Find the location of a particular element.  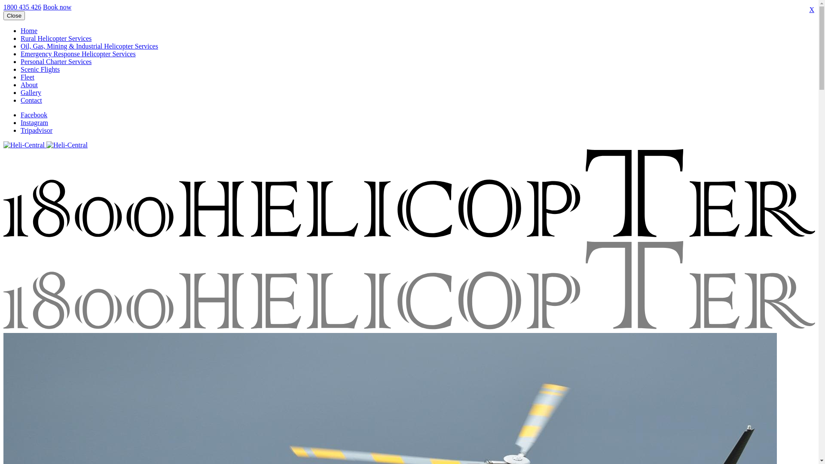

Tripadvisor is located at coordinates (37, 130).